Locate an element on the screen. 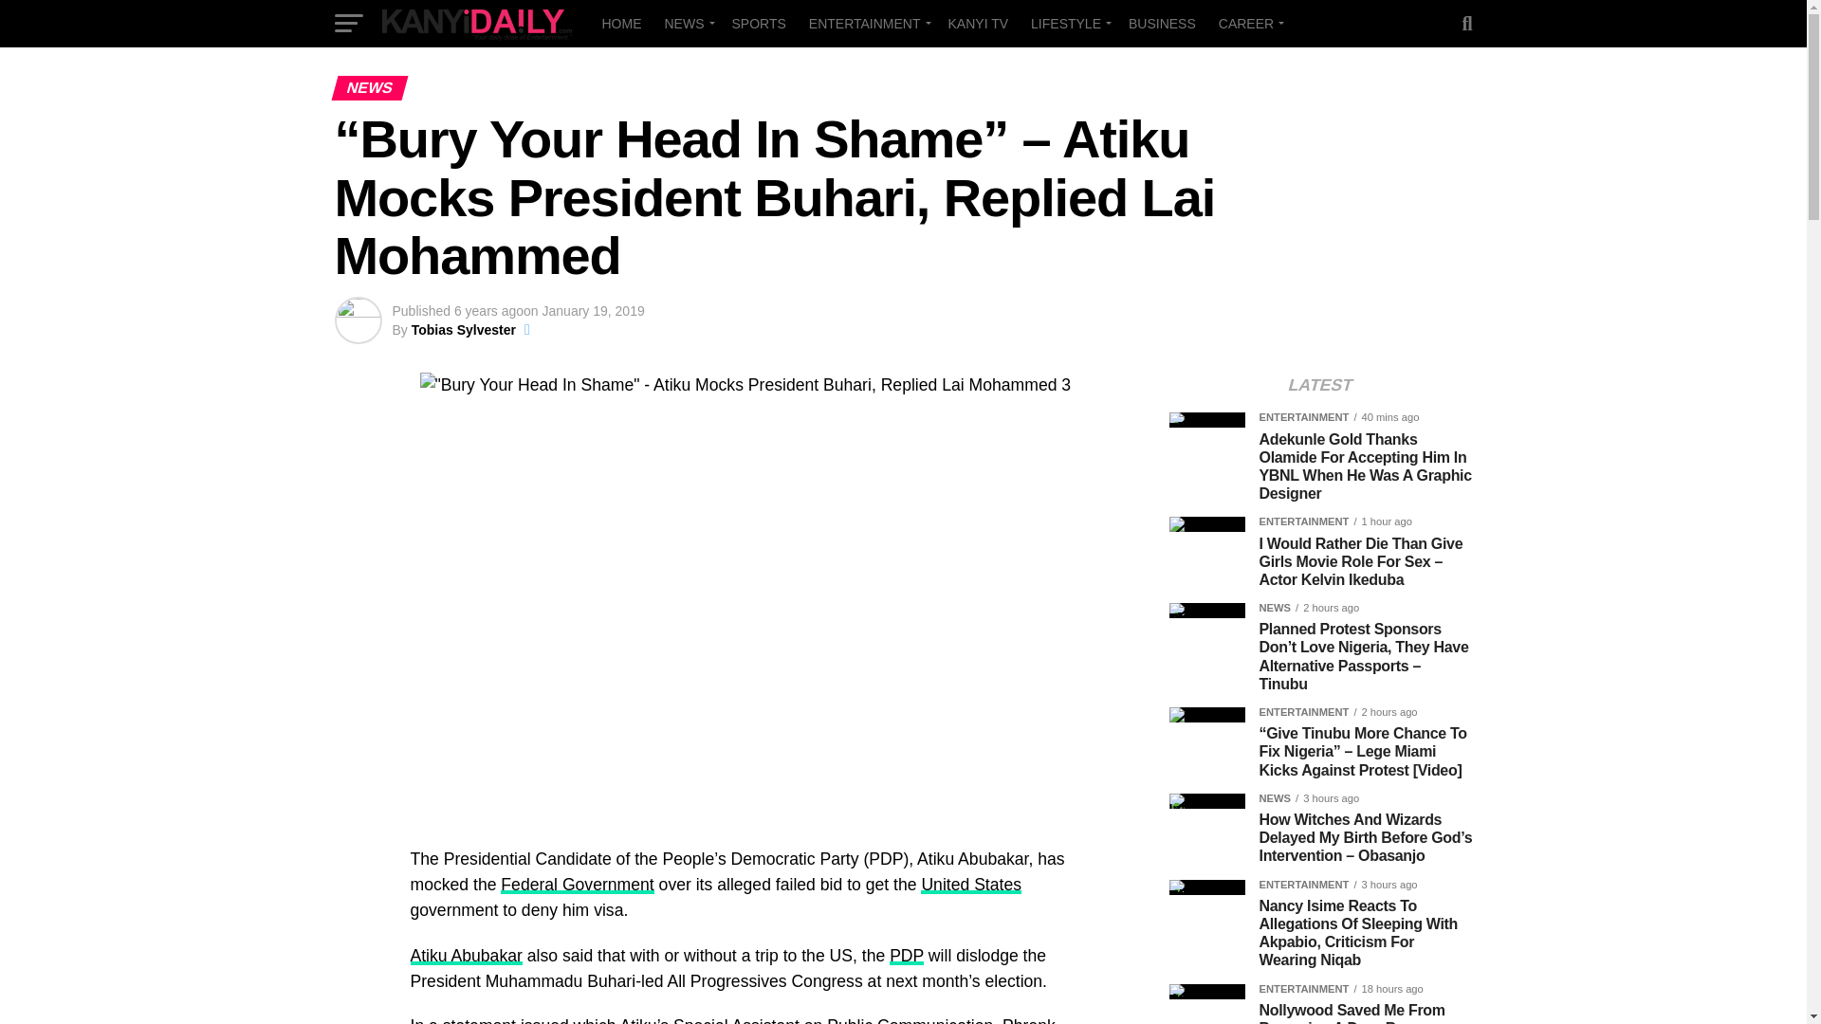 This screenshot has height=1024, width=1821. Posts by Tobias Sylvester is located at coordinates (463, 330).